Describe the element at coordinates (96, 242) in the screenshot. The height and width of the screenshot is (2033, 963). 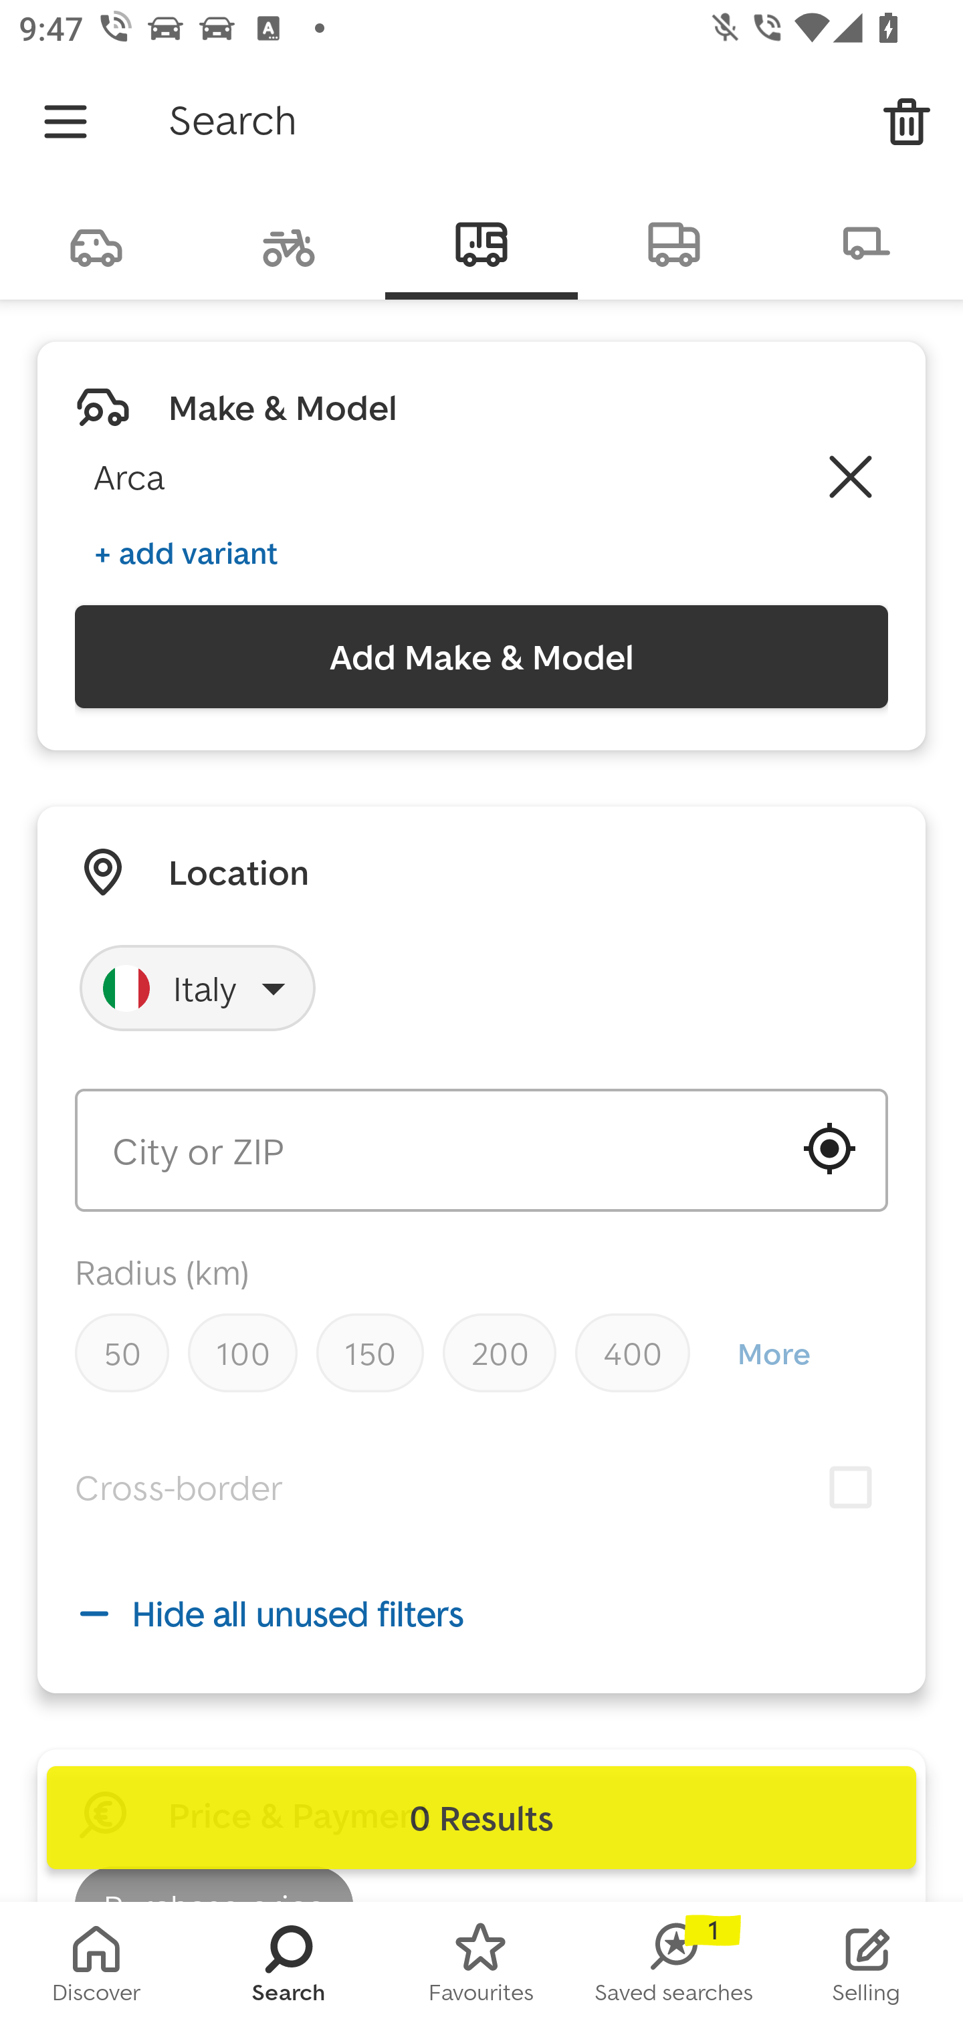
I see `CAR_SEARCH` at that location.